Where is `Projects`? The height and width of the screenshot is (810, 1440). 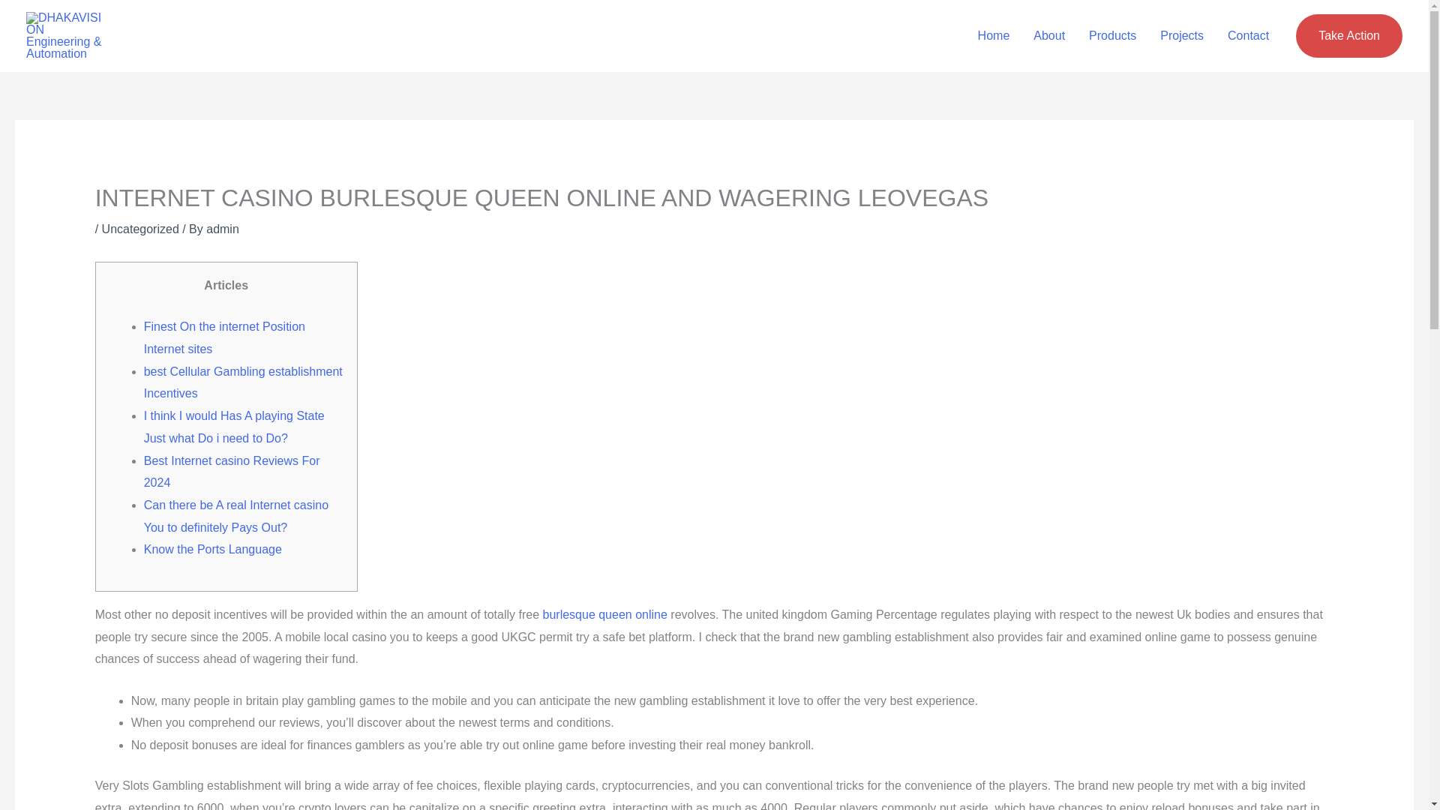 Projects is located at coordinates (1181, 36).